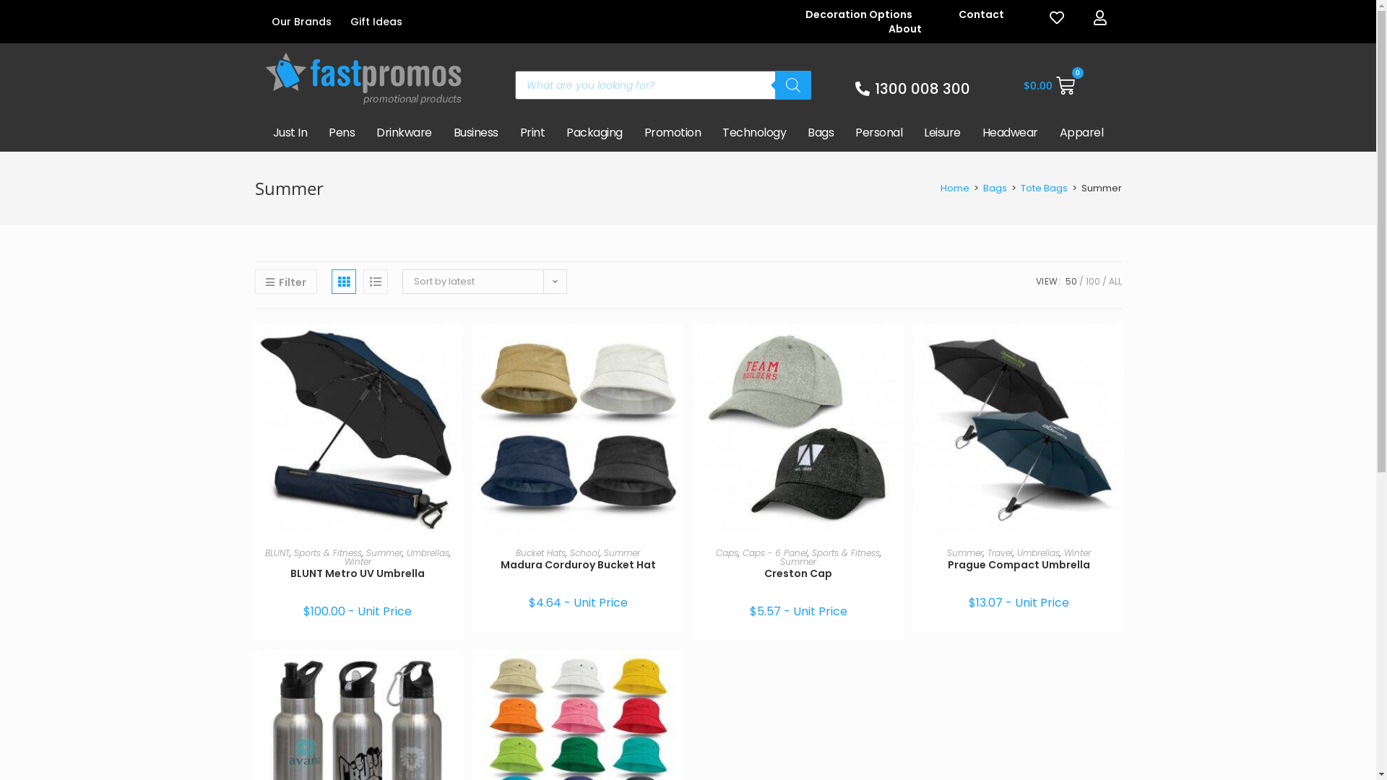 The height and width of the screenshot is (780, 1387). I want to click on Caps - 6 Panel, so click(775, 553).